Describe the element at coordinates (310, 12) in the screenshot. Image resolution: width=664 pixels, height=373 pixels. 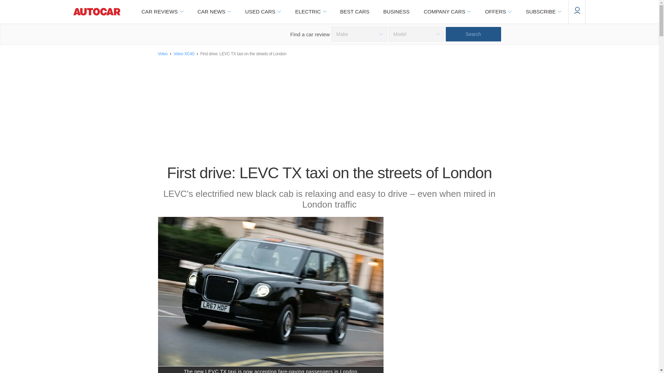
I see `Autocar Electric` at that location.